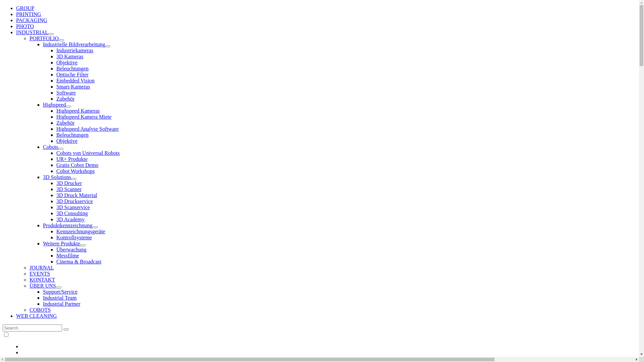 The image size is (644, 362). Describe the element at coordinates (88, 153) in the screenshot. I see `Cobots von Universal Robots` at that location.